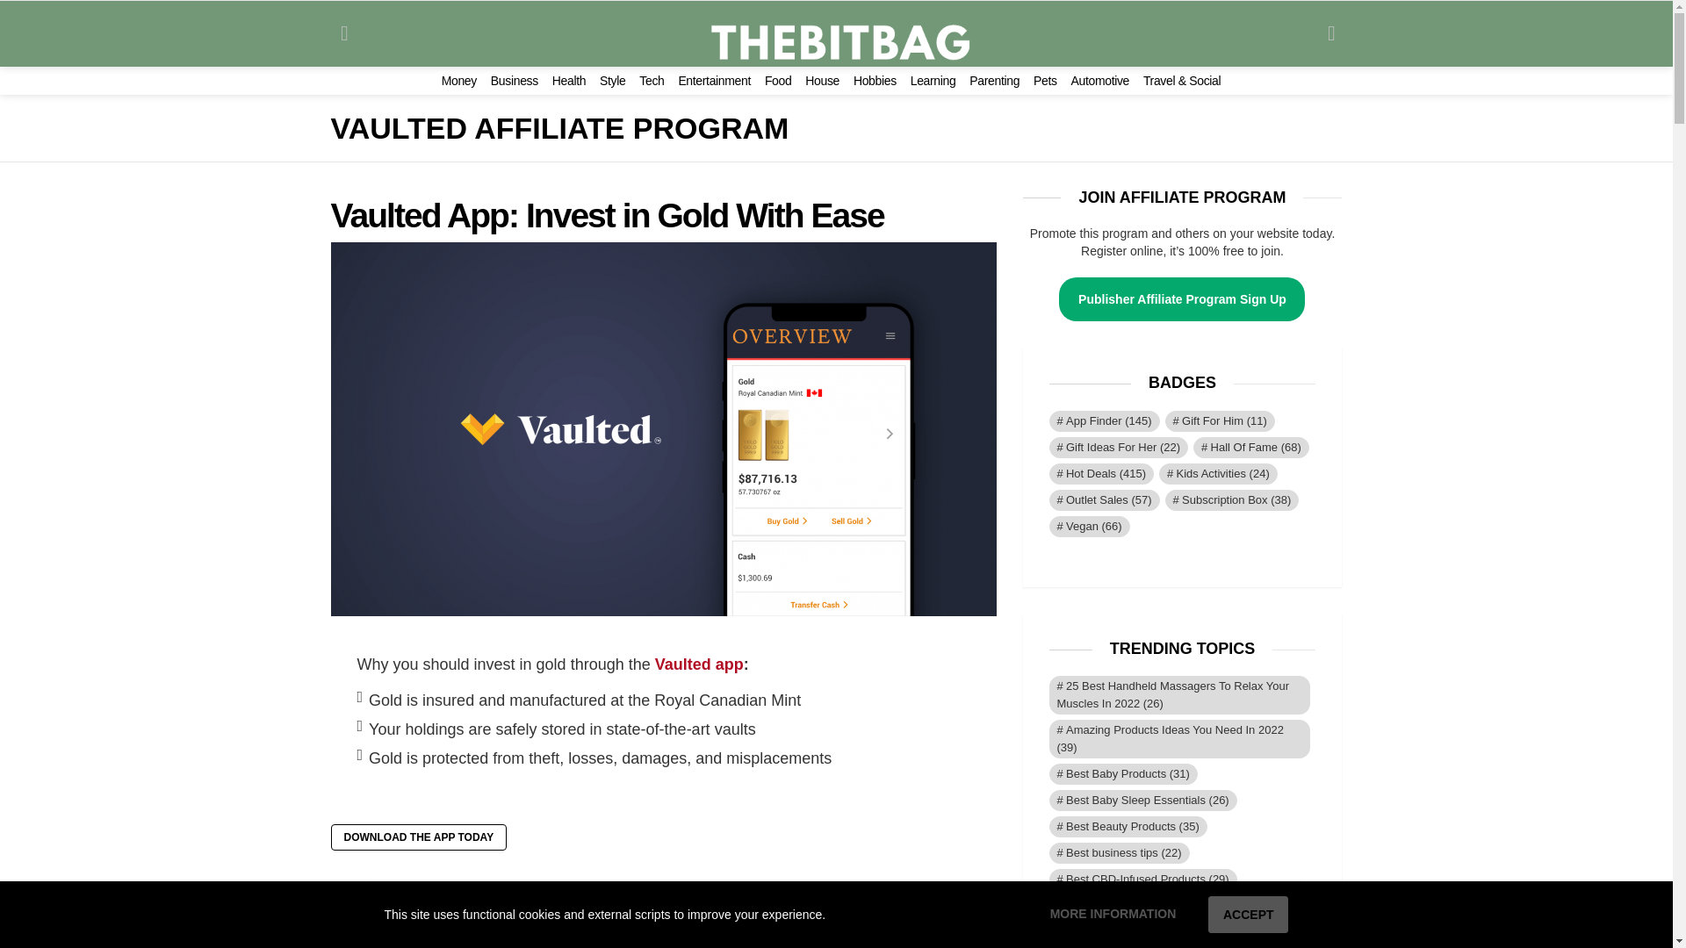  What do you see at coordinates (514, 81) in the screenshot?
I see `Business` at bounding box center [514, 81].